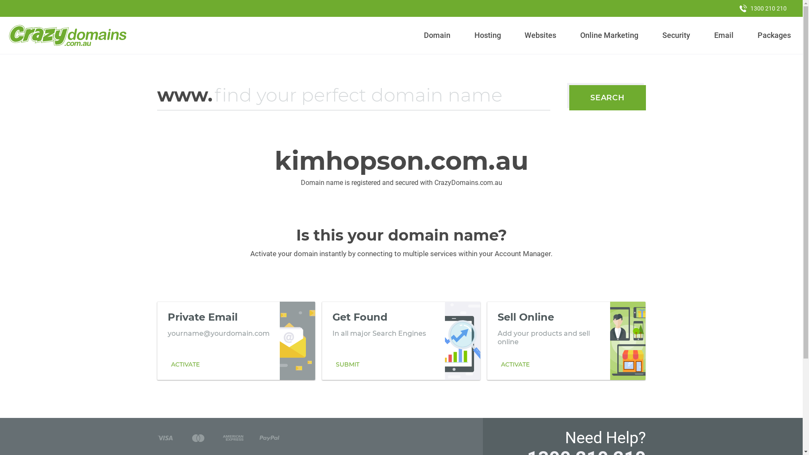 The height and width of the screenshot is (455, 809). Describe the element at coordinates (566, 341) in the screenshot. I see `Sell Online
Add your products and sell online
ACTIVATE` at that location.